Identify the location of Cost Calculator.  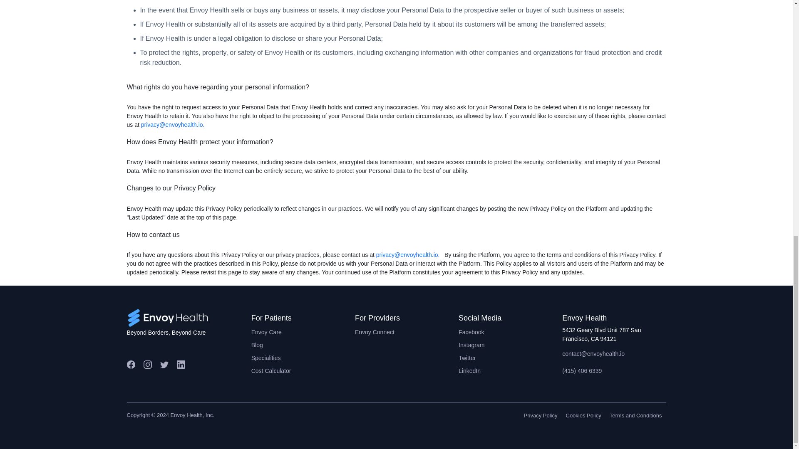
(303, 371).